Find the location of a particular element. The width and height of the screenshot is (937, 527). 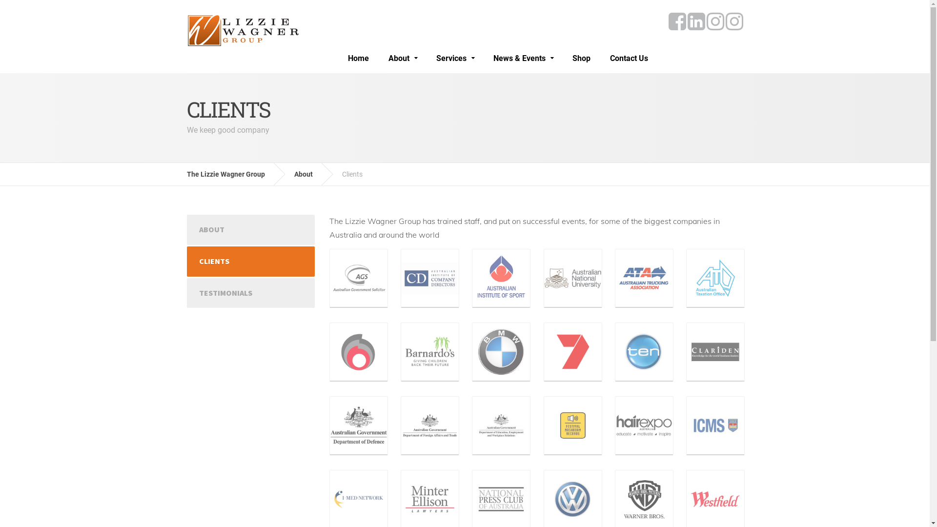

News & Events is located at coordinates (523, 59).